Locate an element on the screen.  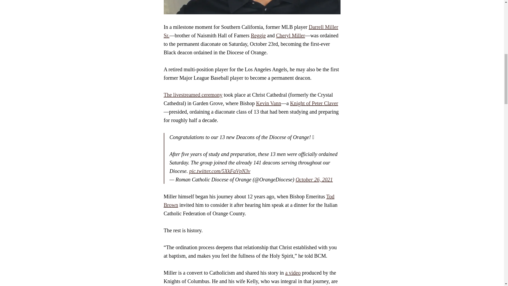
Kevin Vann is located at coordinates (269, 103).